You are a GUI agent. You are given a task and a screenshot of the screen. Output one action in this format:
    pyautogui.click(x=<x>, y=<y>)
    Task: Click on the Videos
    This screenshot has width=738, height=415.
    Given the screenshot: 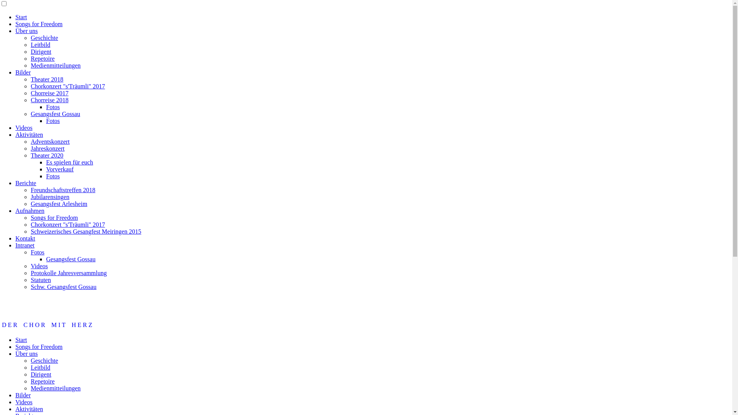 What is the action you would take?
    pyautogui.click(x=24, y=402)
    